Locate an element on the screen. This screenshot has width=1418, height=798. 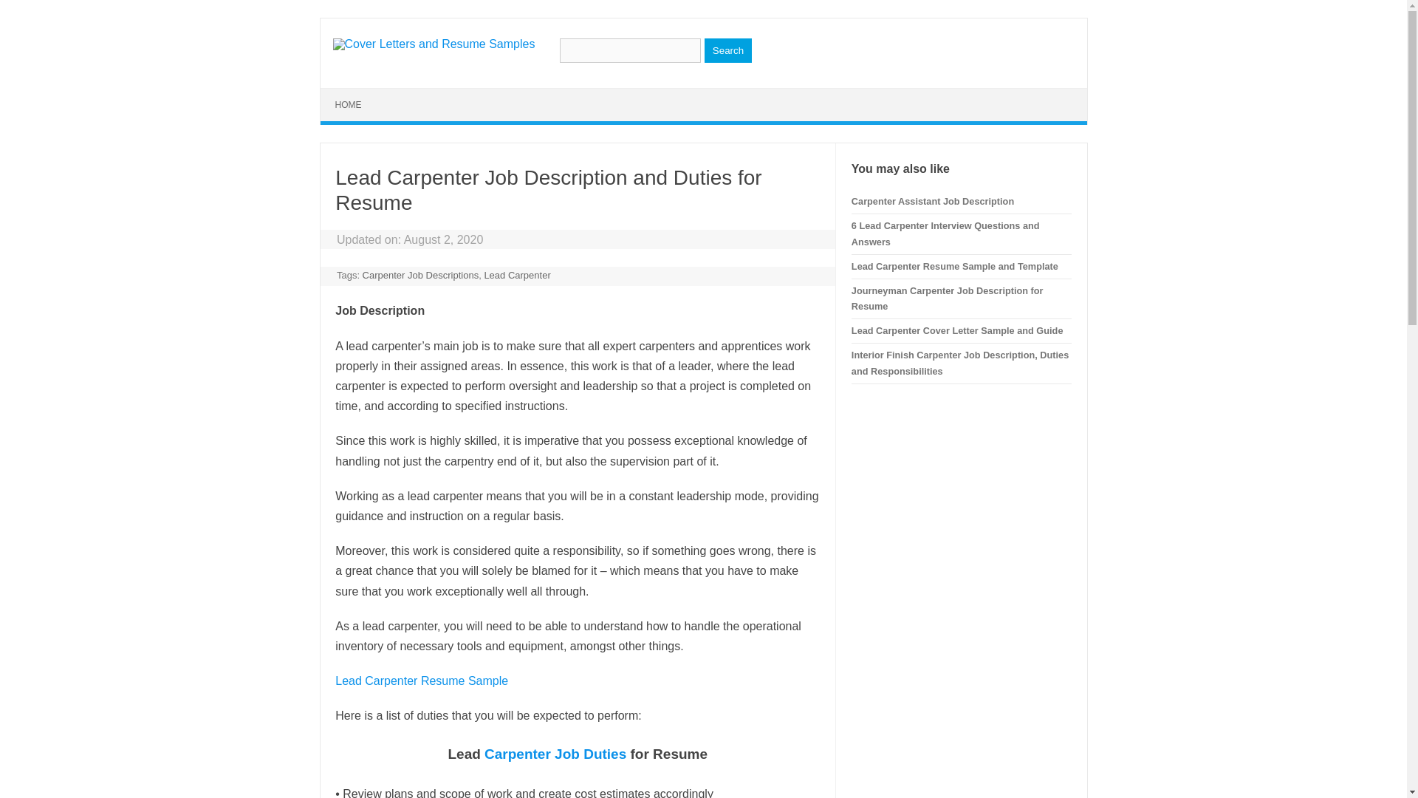
Carpenter Assistant Job Description is located at coordinates (932, 201).